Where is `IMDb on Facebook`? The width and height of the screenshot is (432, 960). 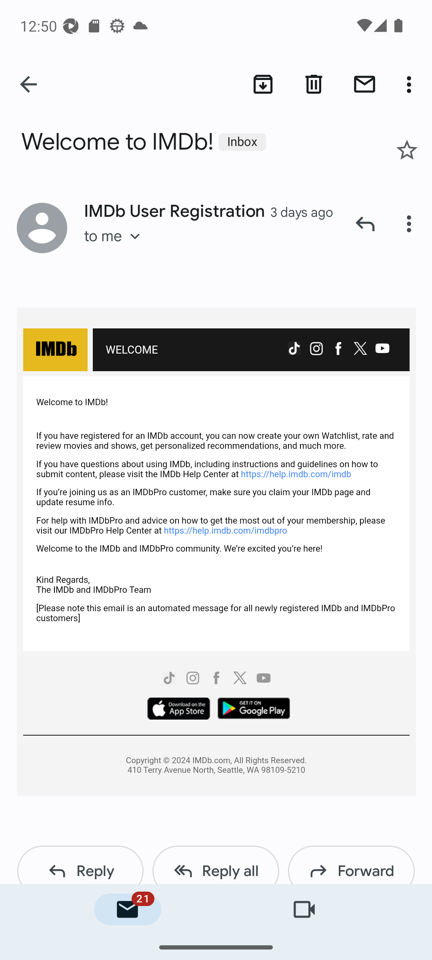 IMDb on Facebook is located at coordinates (216, 679).